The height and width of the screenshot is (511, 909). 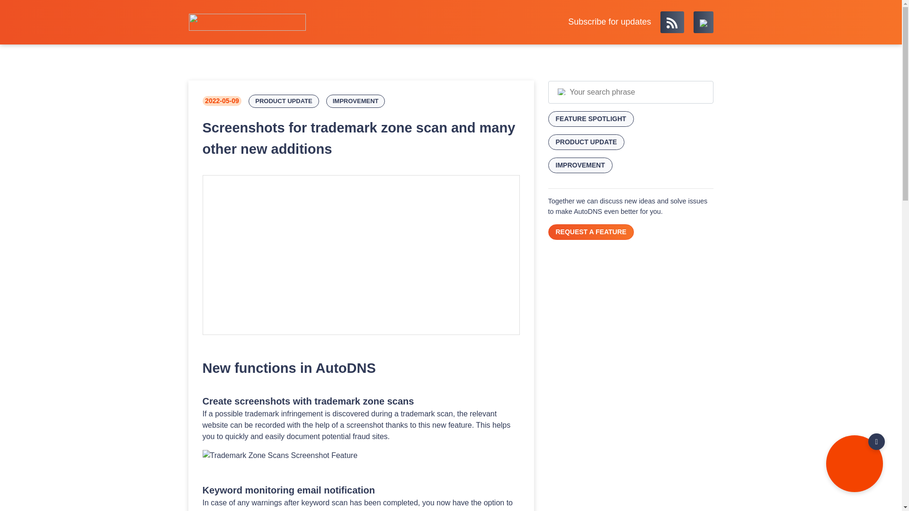 I want to click on REQUEST A FEATURE, so click(x=591, y=232).